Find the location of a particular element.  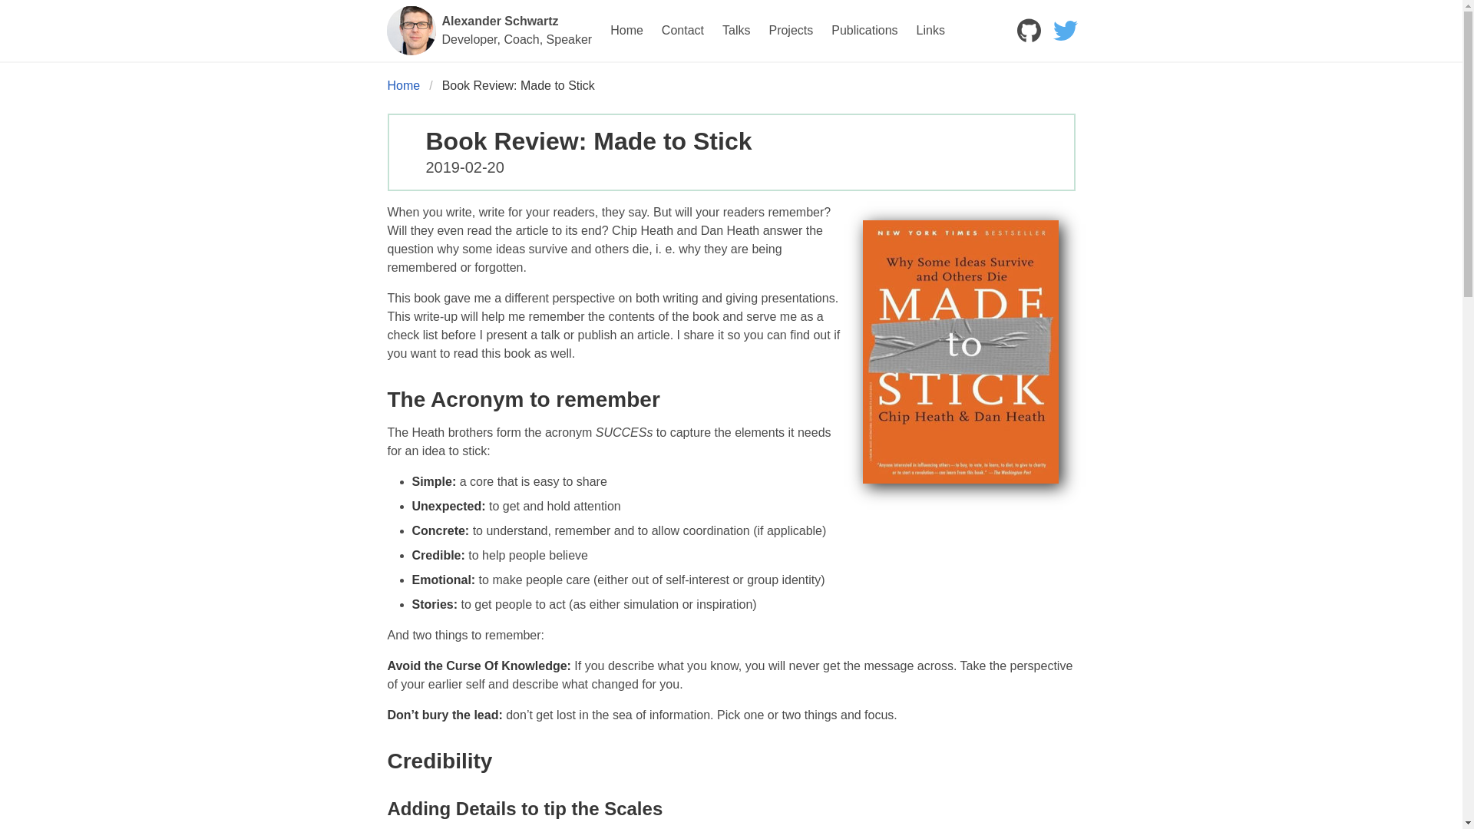

Book: Made To Stick is located at coordinates (960, 352).